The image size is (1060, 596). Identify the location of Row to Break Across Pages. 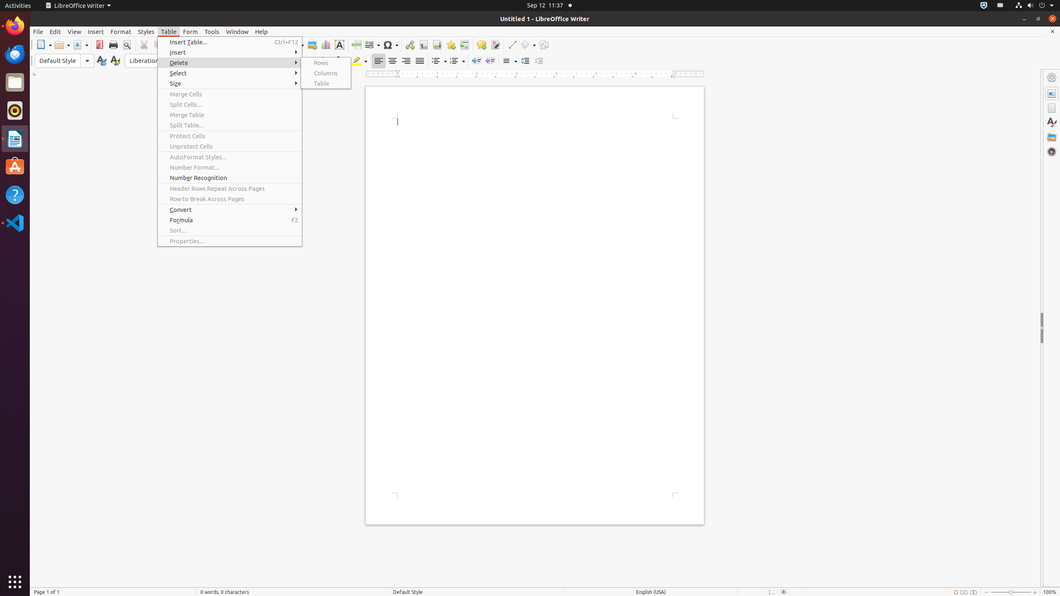
(230, 199).